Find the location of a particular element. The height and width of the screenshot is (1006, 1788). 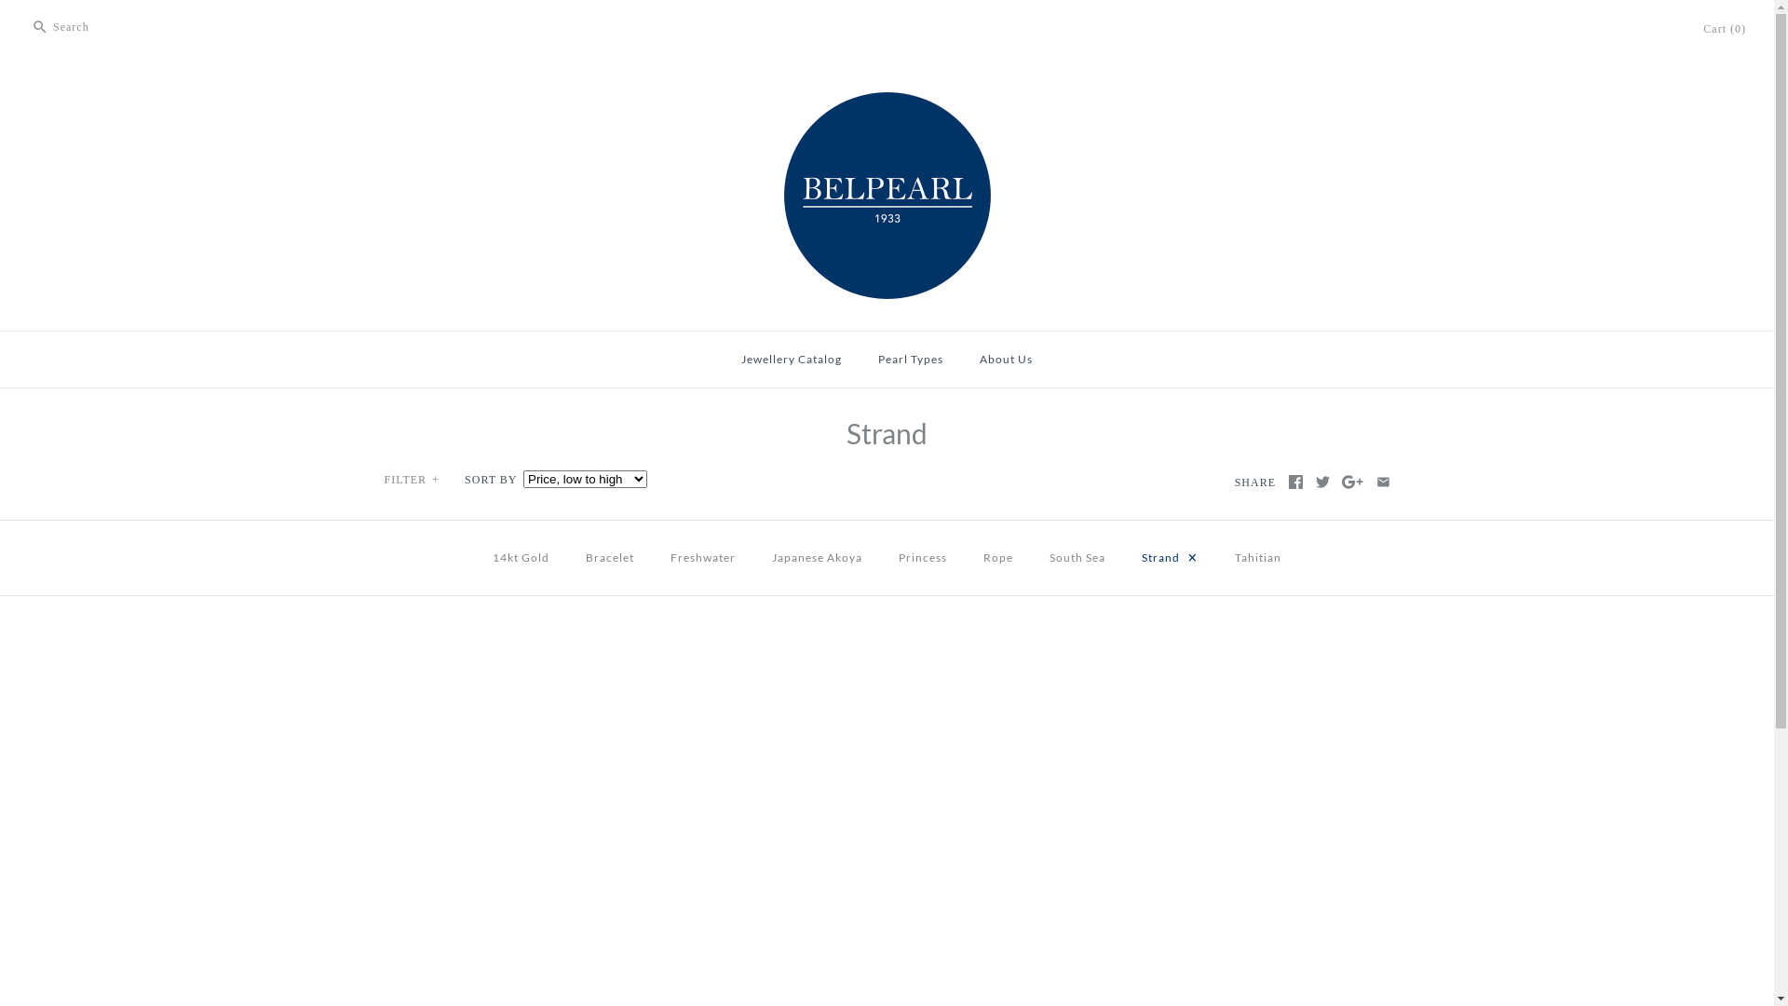

Twitter is located at coordinates (1322, 483).